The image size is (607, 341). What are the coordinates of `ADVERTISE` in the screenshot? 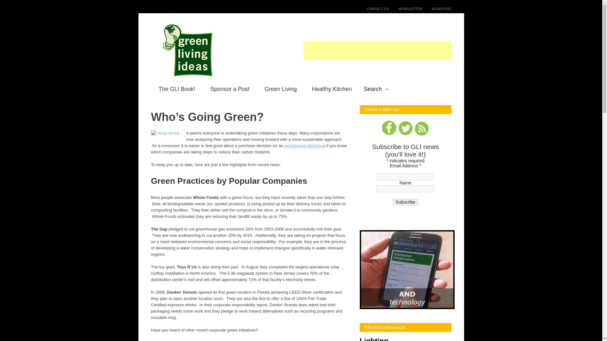 It's located at (436, 9).